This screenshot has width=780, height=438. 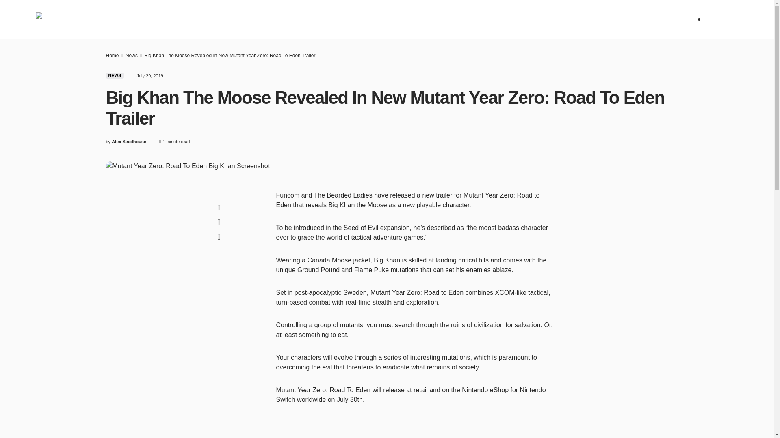 What do you see at coordinates (158, 19) in the screenshot?
I see `HOME` at bounding box center [158, 19].